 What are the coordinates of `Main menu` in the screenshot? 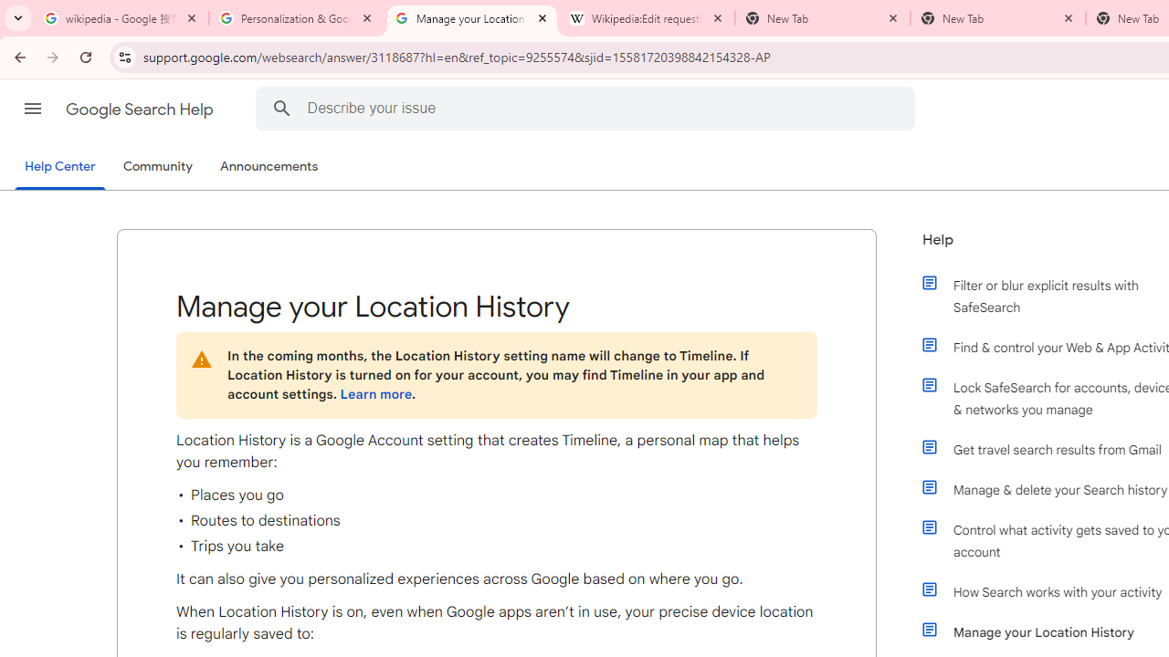 It's located at (33, 109).